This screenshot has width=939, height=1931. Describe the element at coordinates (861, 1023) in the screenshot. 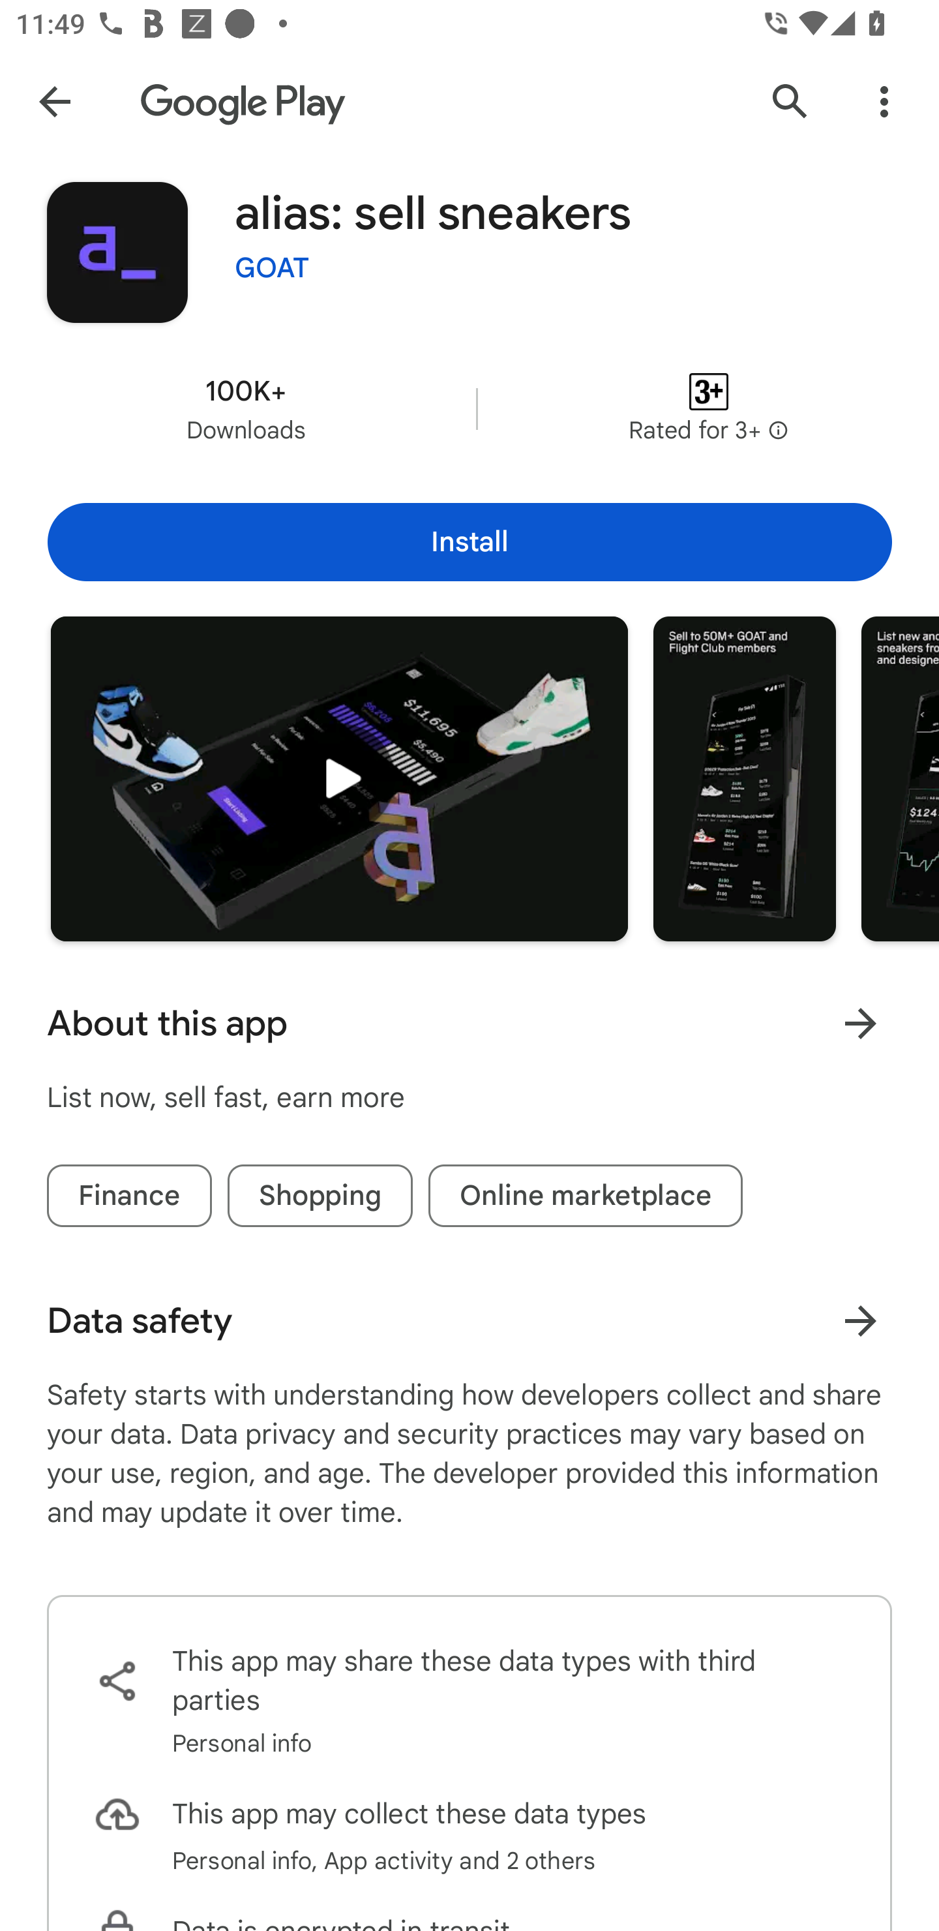

I see `Learn more About this app` at that location.